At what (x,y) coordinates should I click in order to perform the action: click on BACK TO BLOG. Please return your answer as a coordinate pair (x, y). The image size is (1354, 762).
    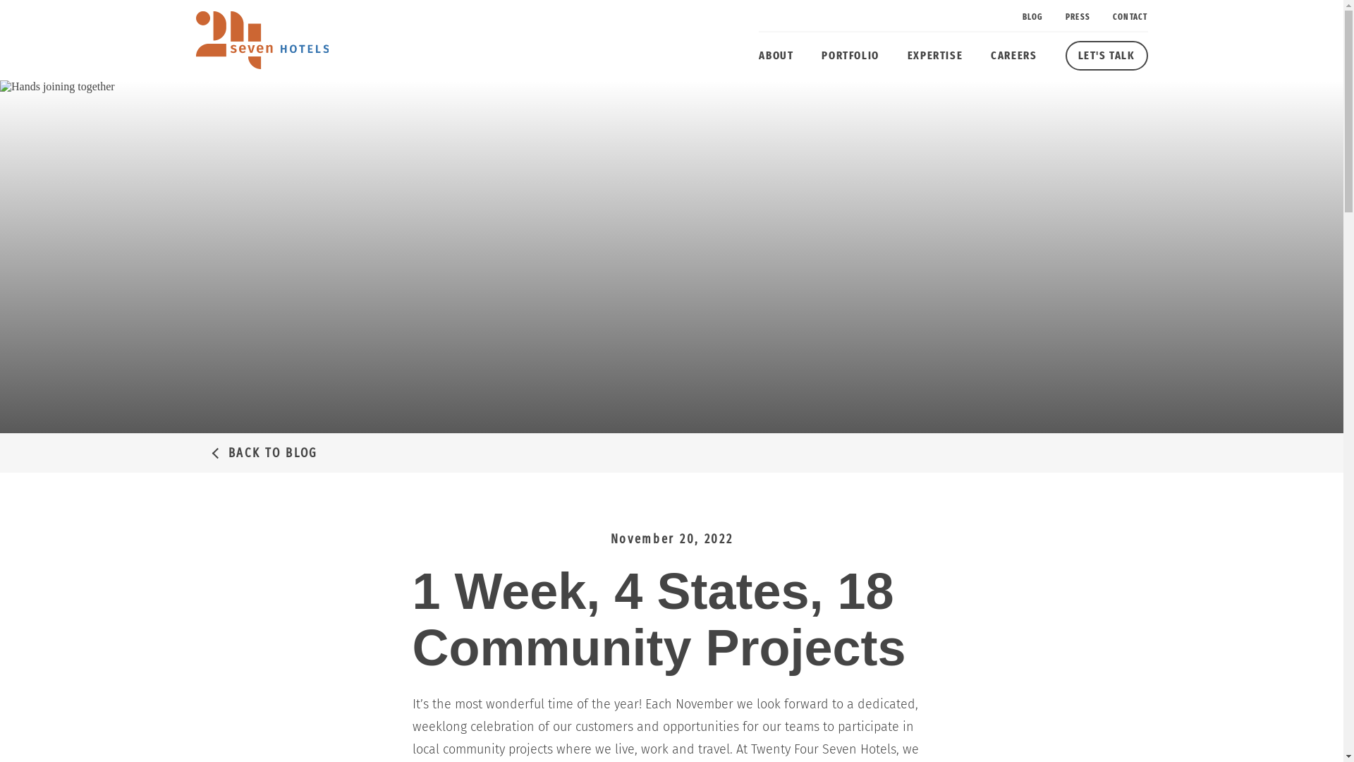
    Looking at the image, I should click on (671, 453).